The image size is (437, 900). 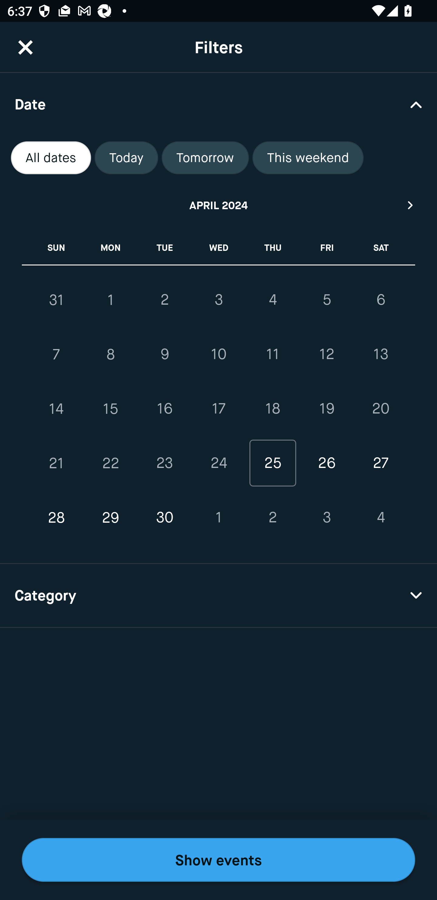 What do you see at coordinates (56, 463) in the screenshot?
I see `21` at bounding box center [56, 463].